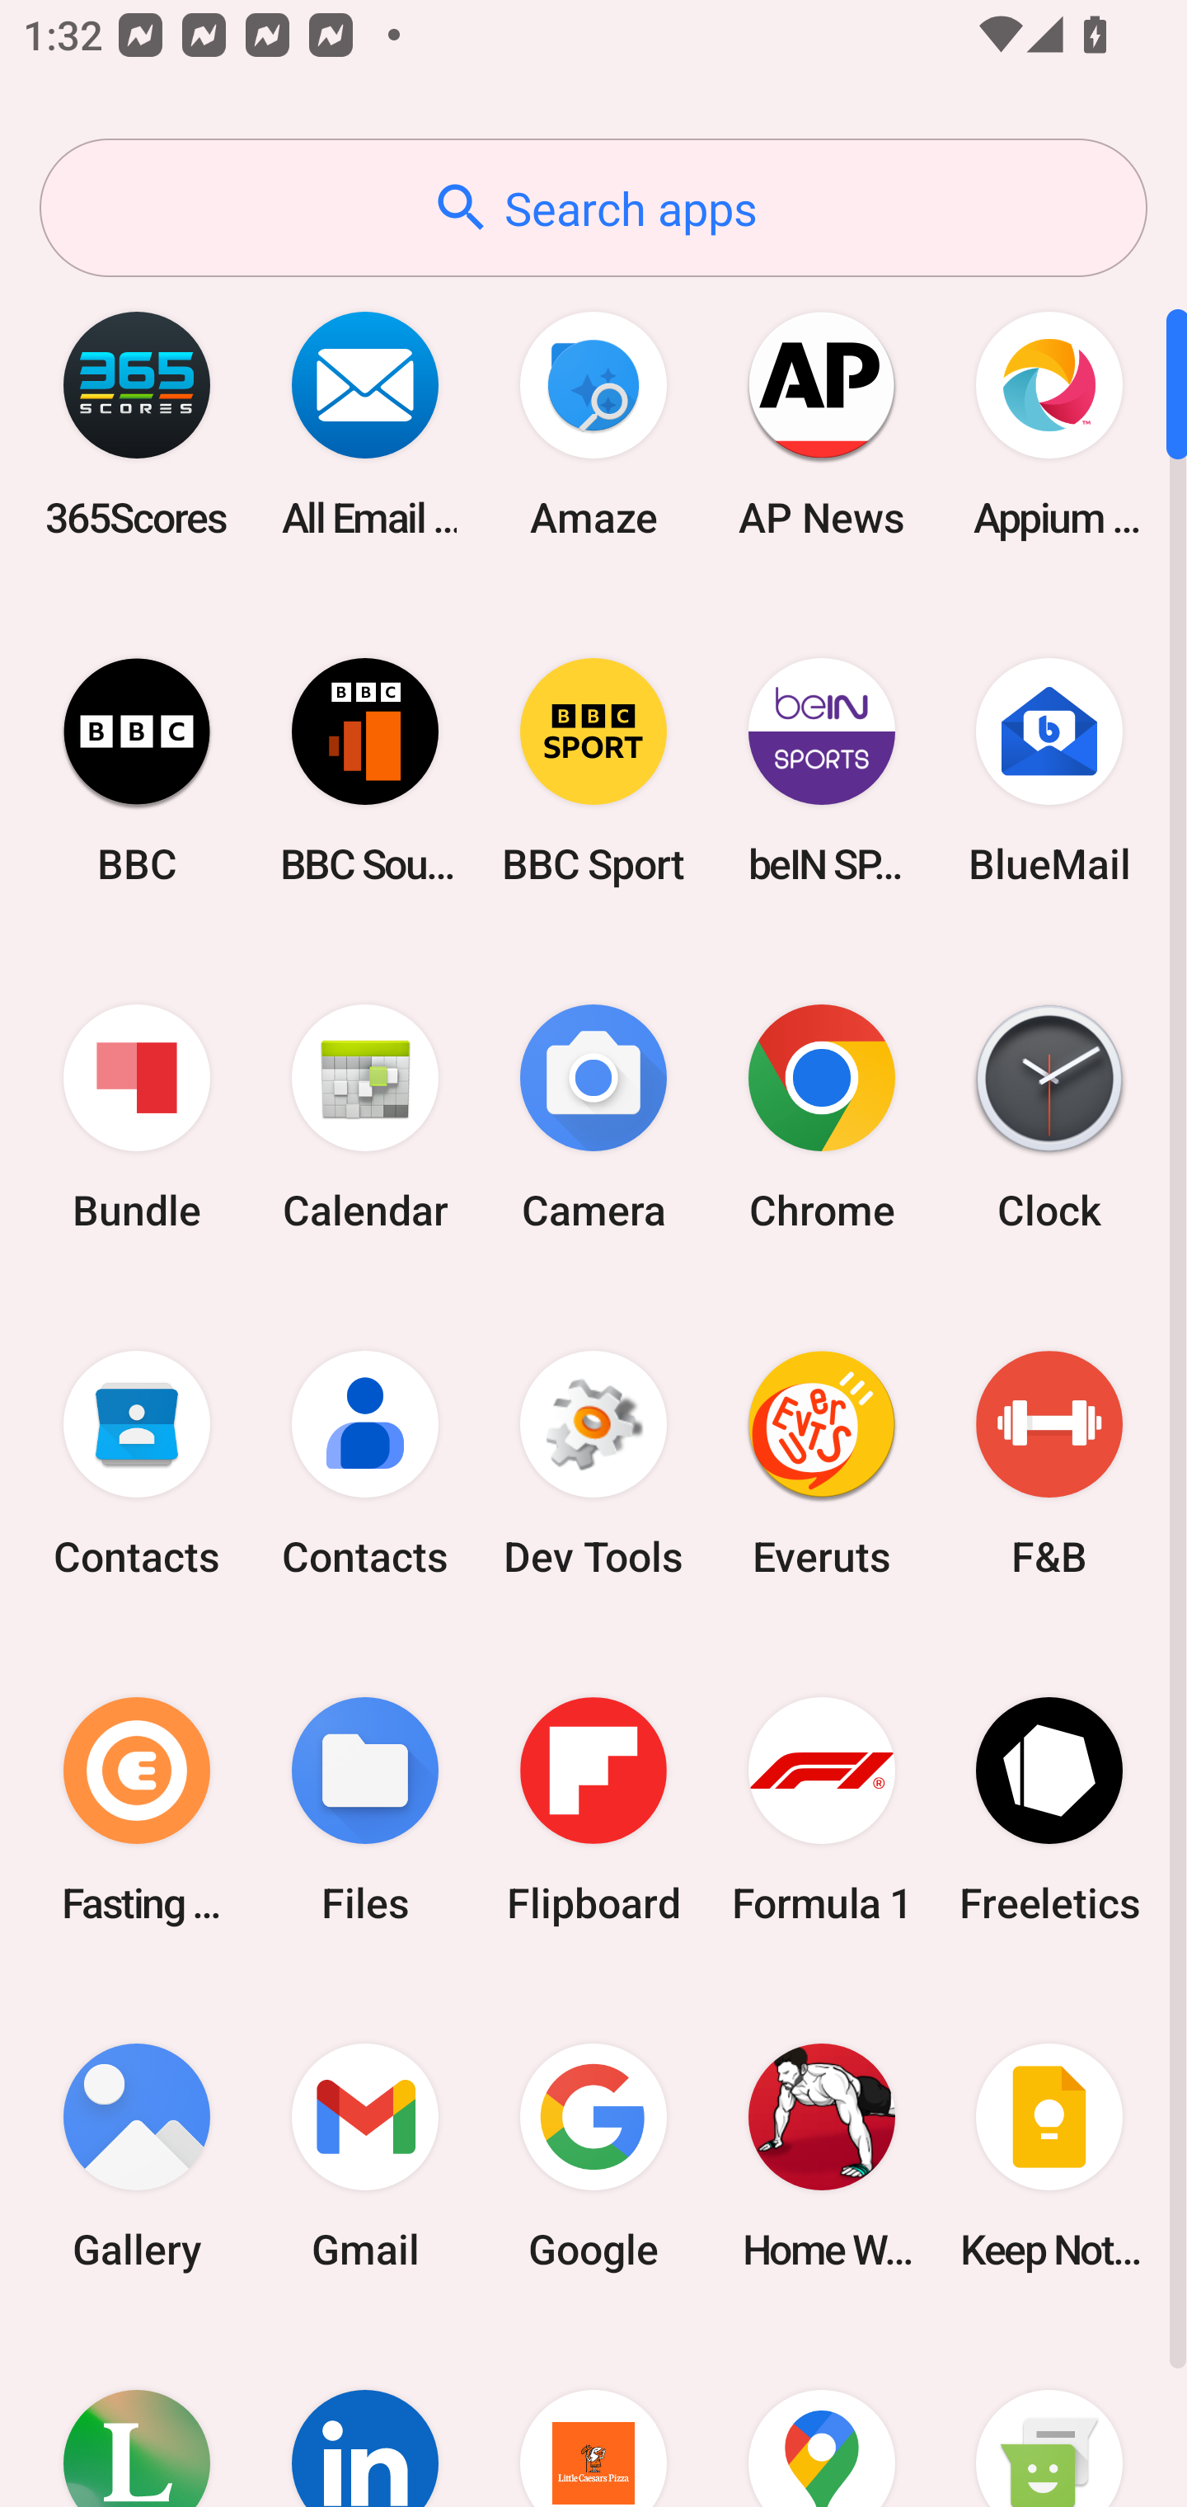 Image resolution: width=1187 pixels, height=2507 pixels. What do you see at coordinates (593, 770) in the screenshot?
I see `BBC Sport` at bounding box center [593, 770].